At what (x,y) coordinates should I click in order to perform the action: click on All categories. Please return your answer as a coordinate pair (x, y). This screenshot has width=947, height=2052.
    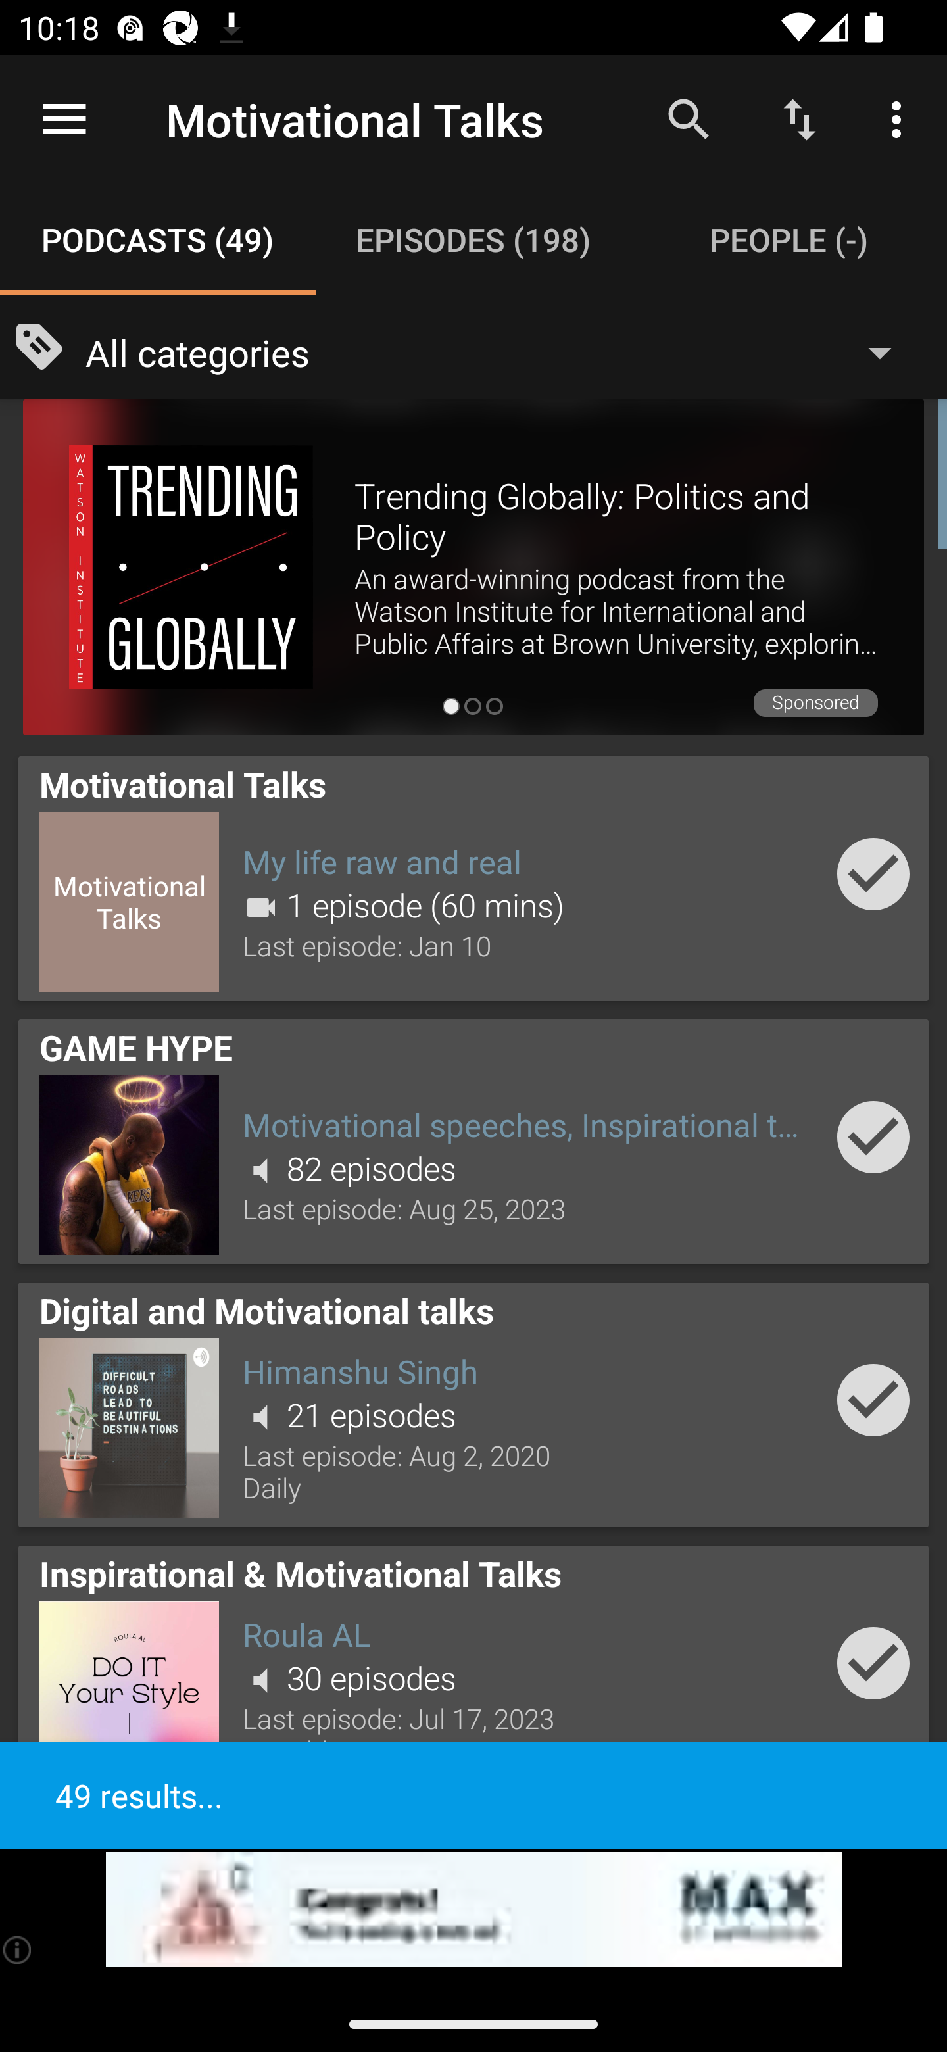
    Looking at the image, I should click on (501, 351).